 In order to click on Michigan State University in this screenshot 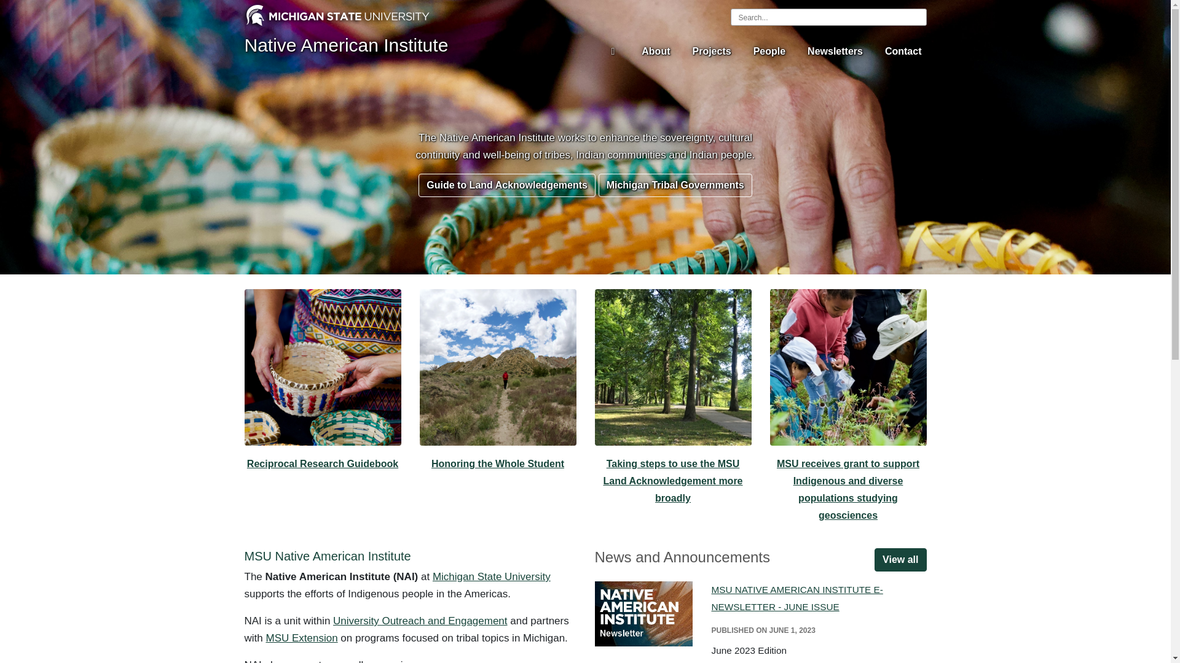, I will do `click(492, 576)`.